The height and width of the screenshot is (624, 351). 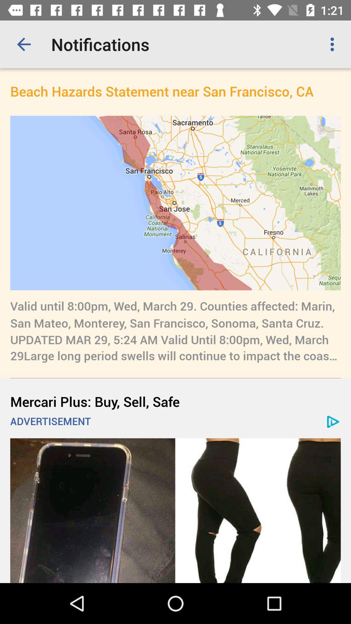 I want to click on open the item at the top right corner, so click(x=334, y=44).